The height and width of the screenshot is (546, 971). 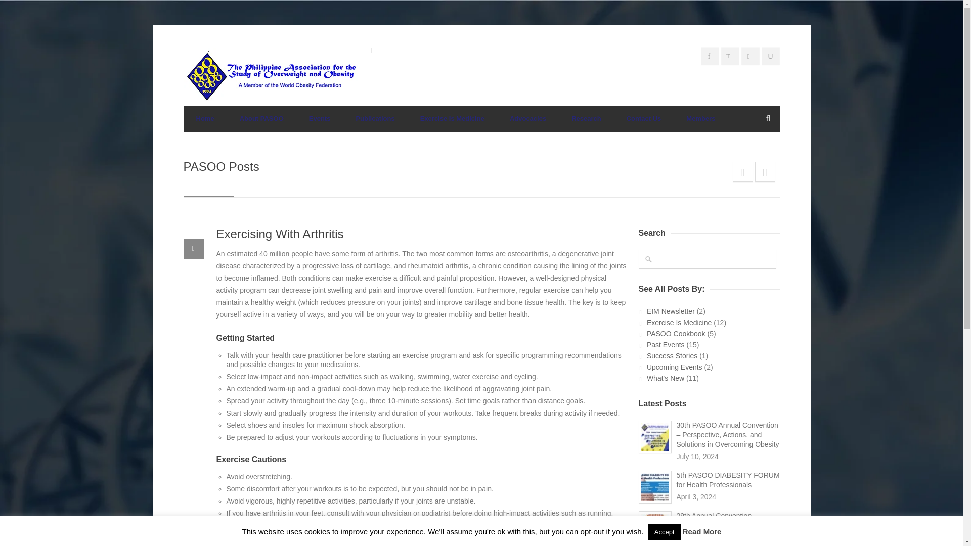 I want to click on Contact Us, so click(x=643, y=119).